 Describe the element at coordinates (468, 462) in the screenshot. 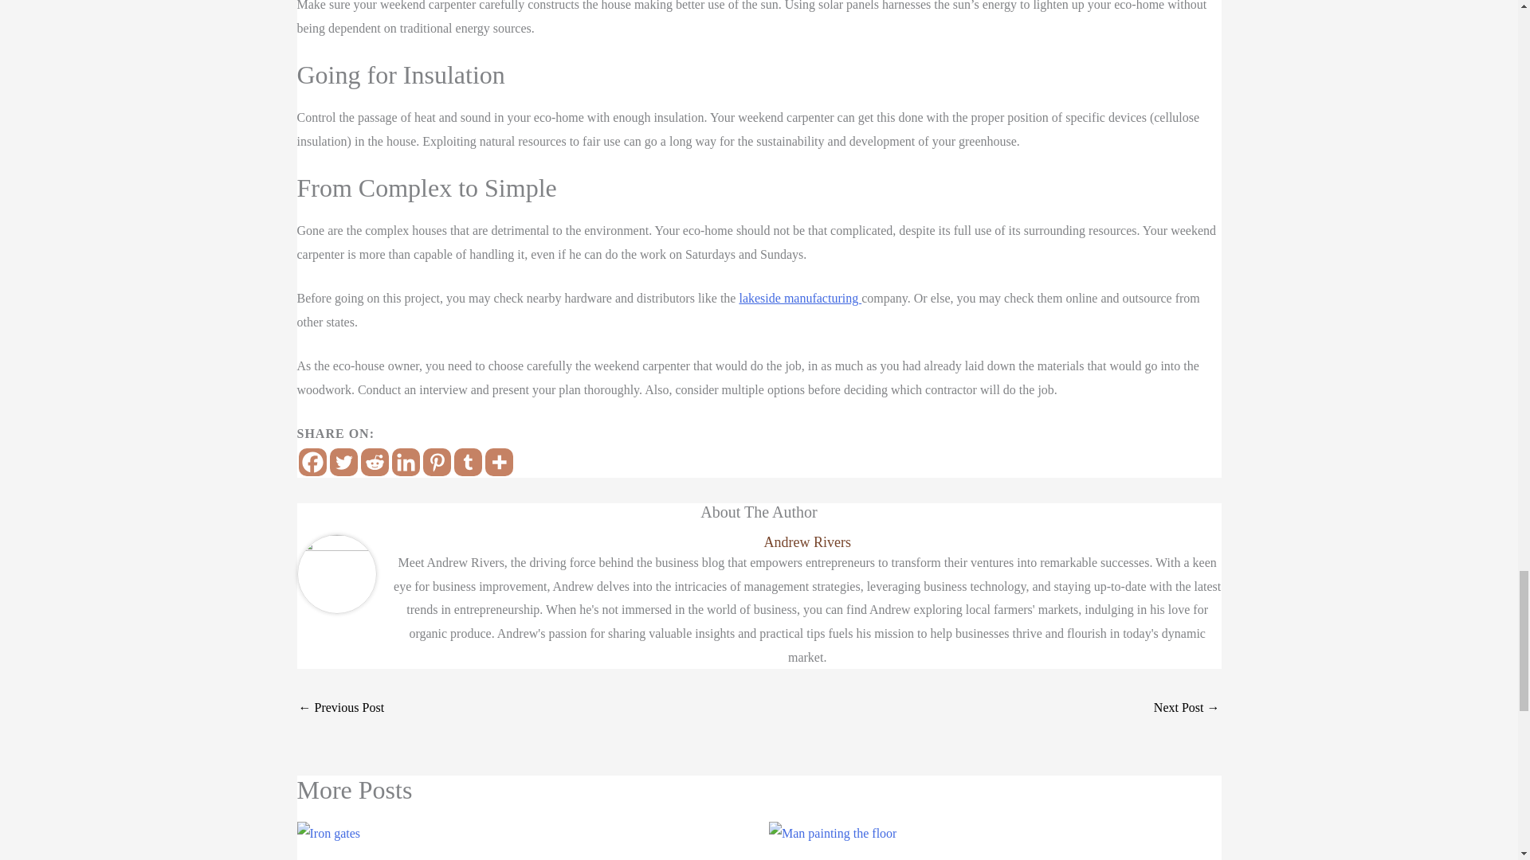

I see `Tumblr` at that location.